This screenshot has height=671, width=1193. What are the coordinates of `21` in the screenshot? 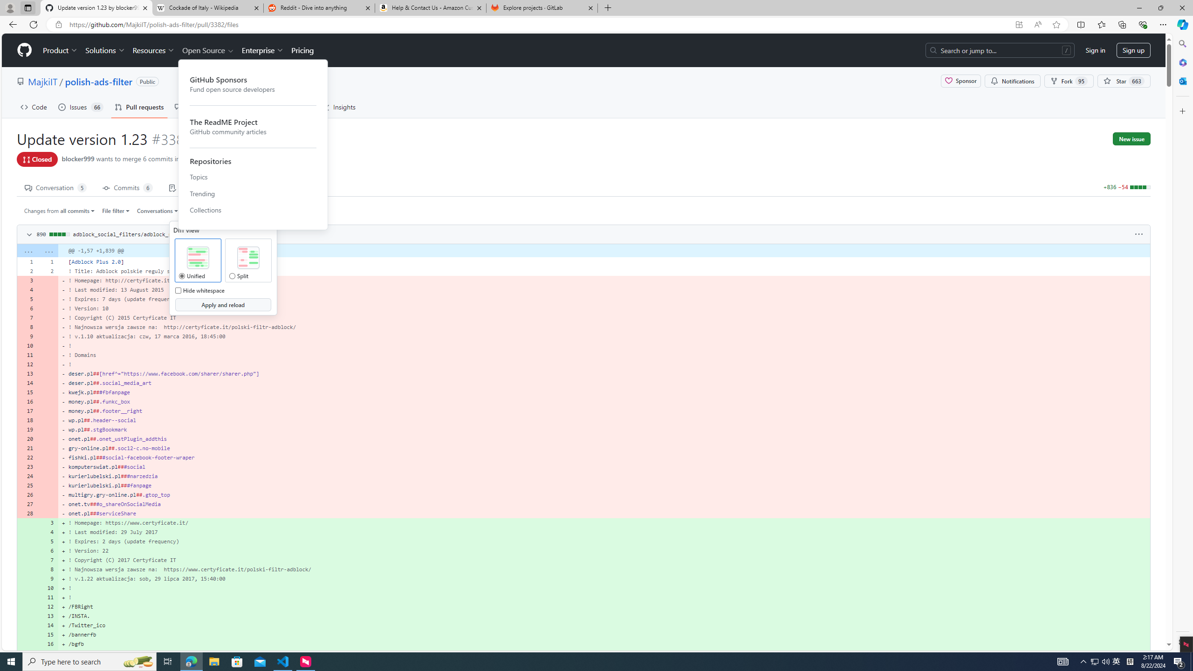 It's located at (27, 448).